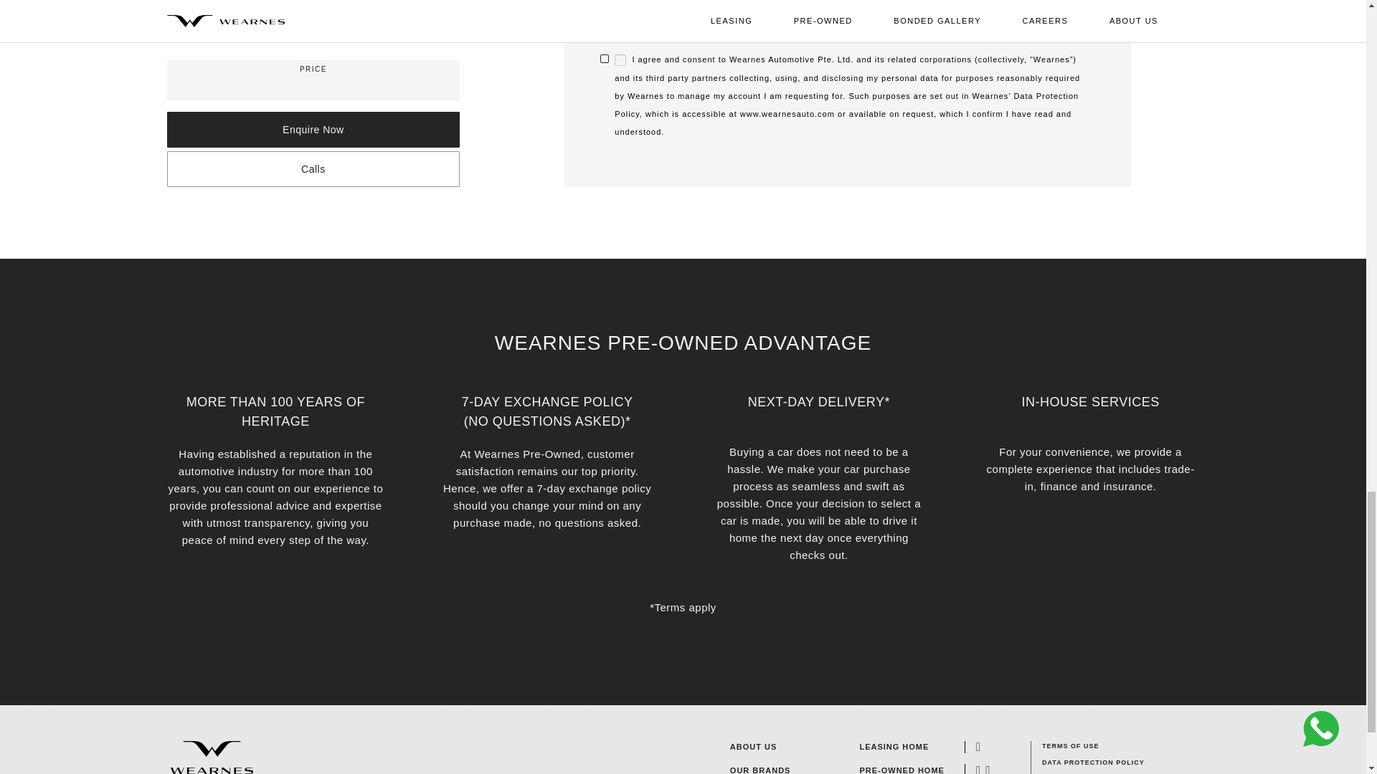 This screenshot has height=774, width=1377. I want to click on Send Enquiry, so click(686, 6).